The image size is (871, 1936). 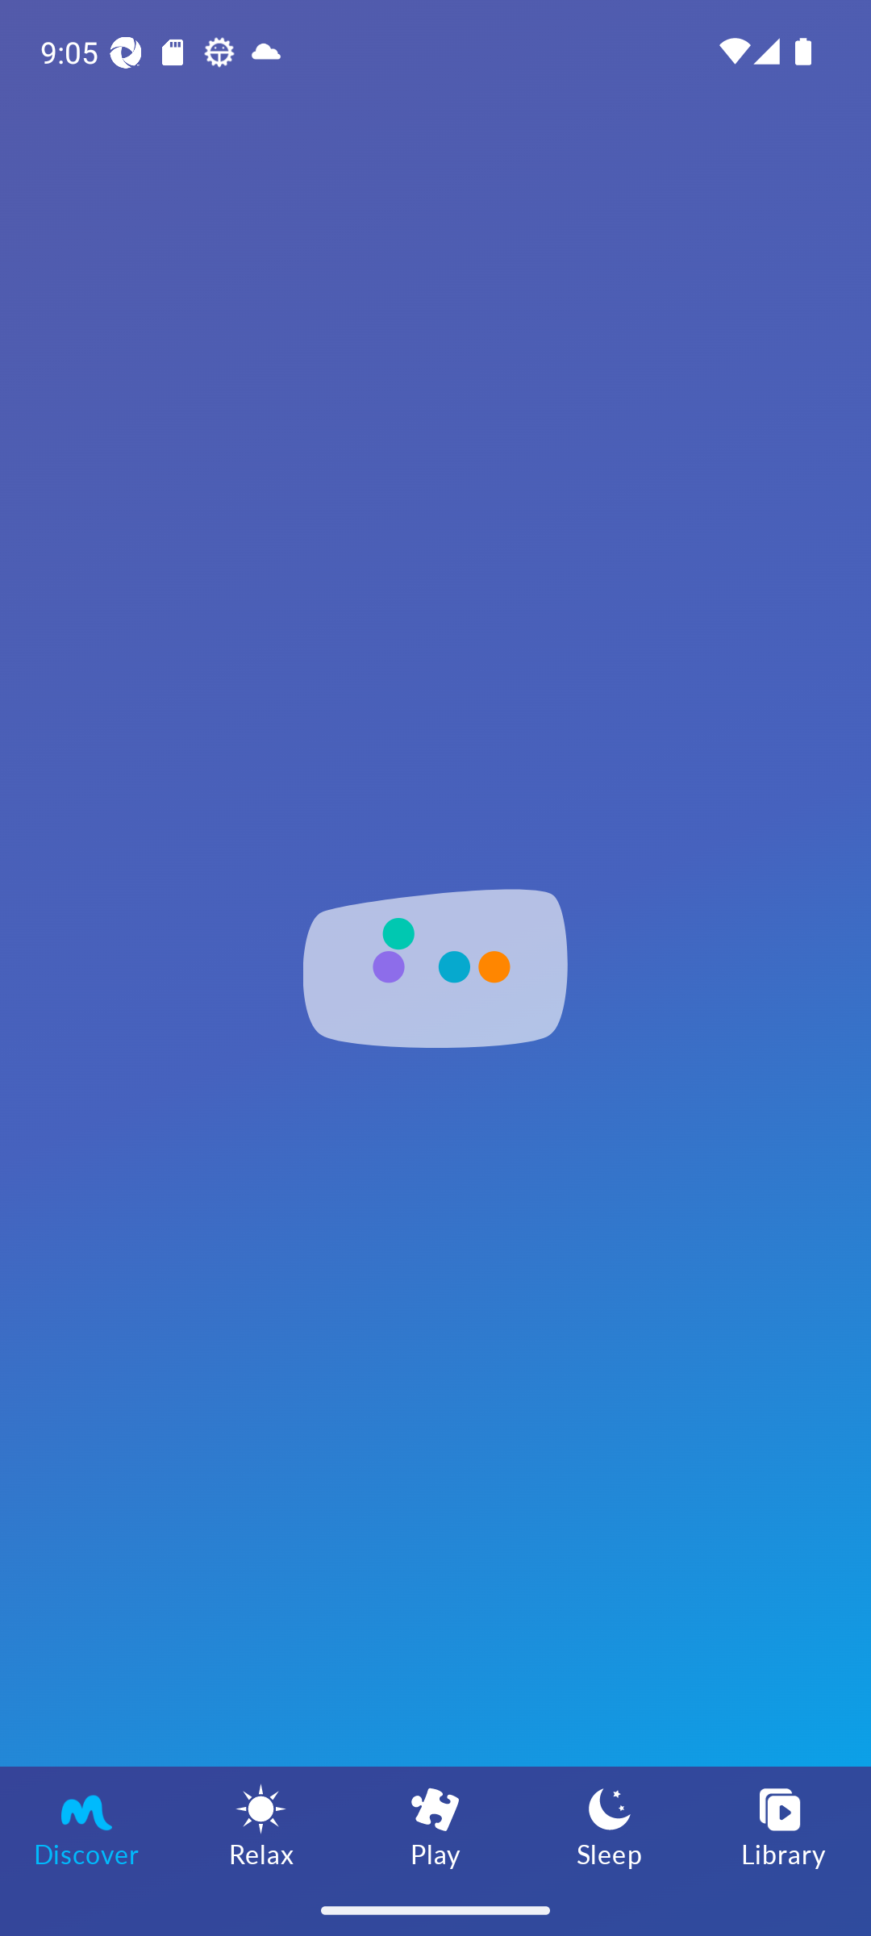 What do you see at coordinates (610, 1825) in the screenshot?
I see `Sleep` at bounding box center [610, 1825].